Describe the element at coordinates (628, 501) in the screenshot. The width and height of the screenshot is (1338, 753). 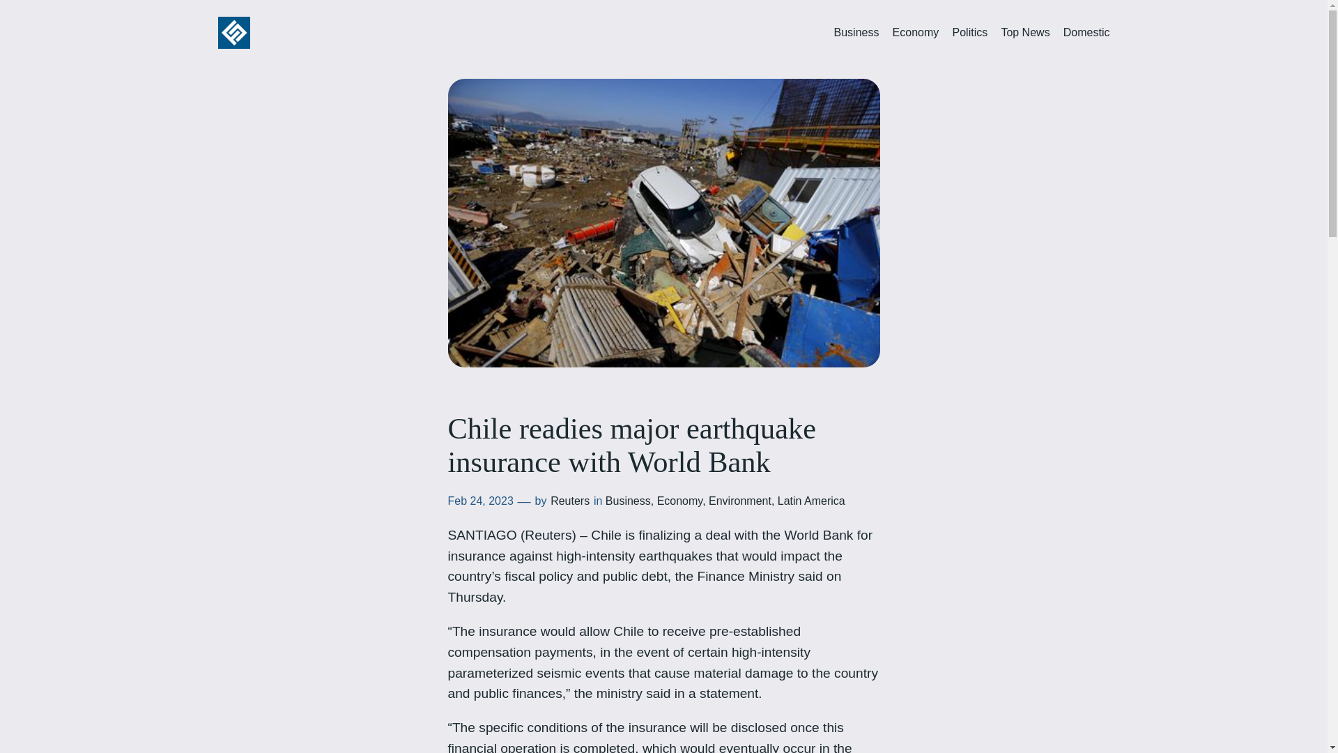
I see `Business` at that location.